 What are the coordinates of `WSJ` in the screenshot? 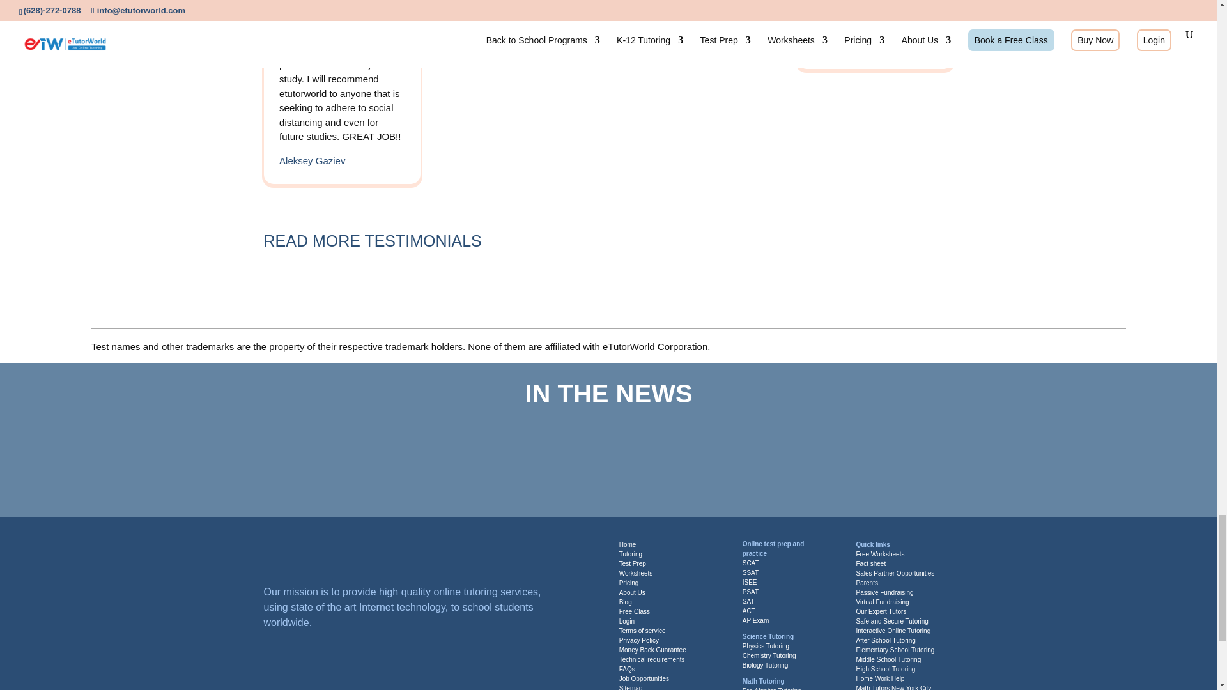 It's located at (241, 455).